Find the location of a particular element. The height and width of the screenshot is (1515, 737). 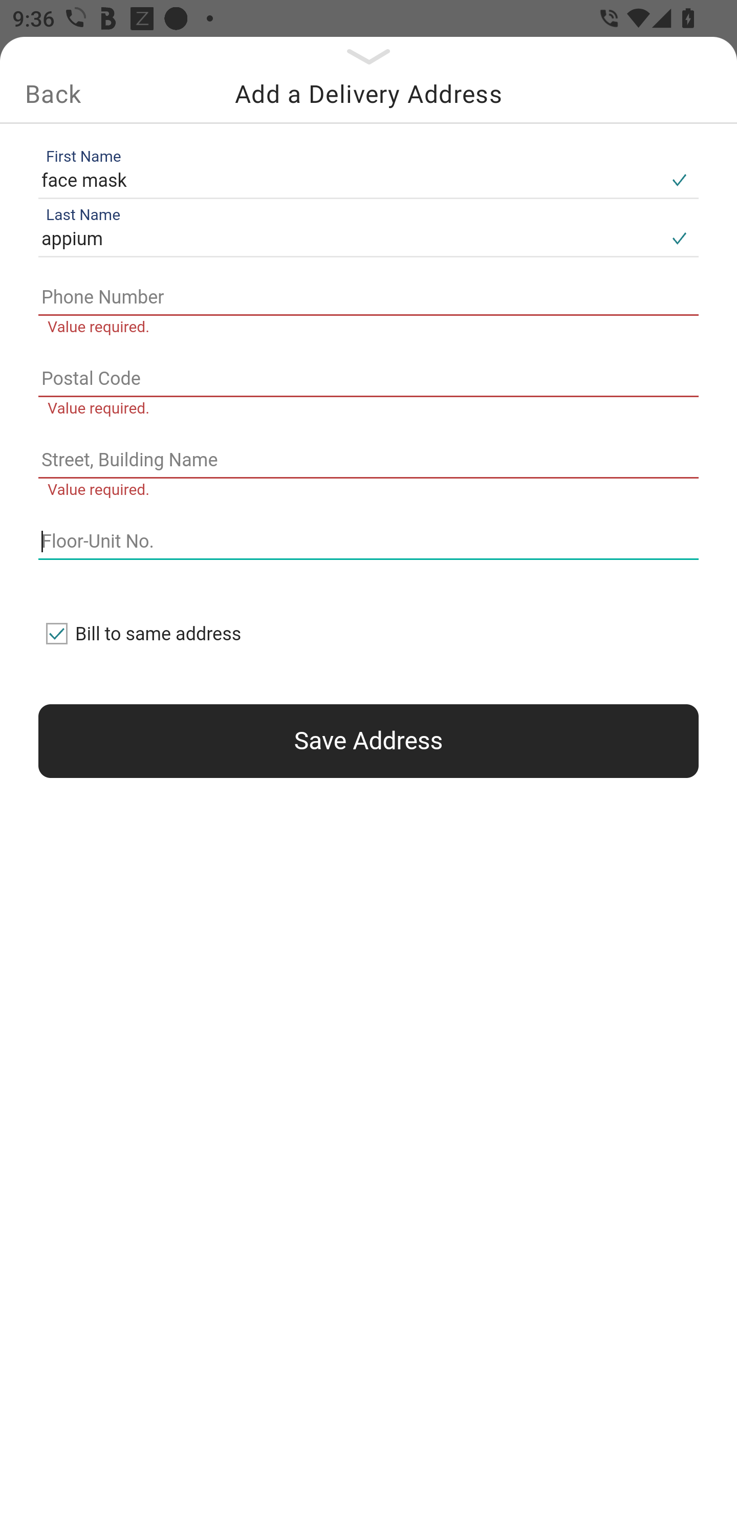

Save Address is located at coordinates (368, 741).